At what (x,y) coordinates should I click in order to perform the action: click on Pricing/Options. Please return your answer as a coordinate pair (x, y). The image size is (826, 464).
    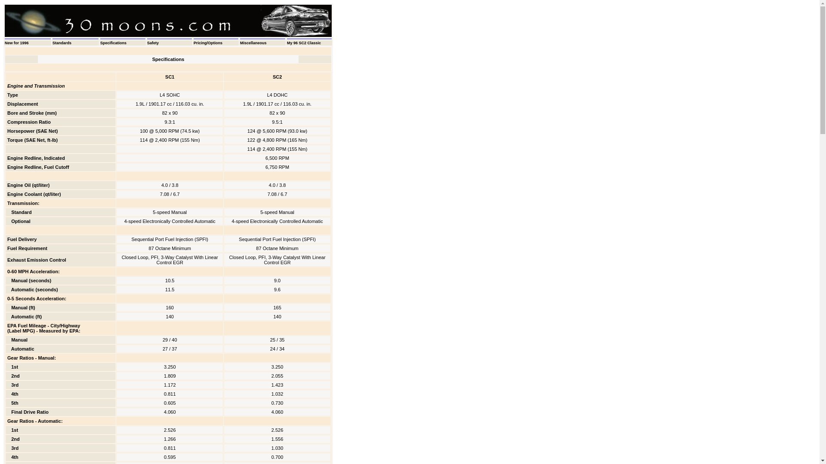
    Looking at the image, I should click on (208, 43).